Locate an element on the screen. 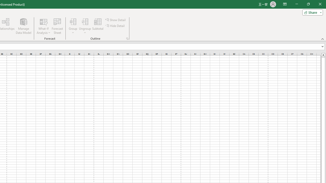 The height and width of the screenshot is (183, 326). Subtotal is located at coordinates (98, 26).